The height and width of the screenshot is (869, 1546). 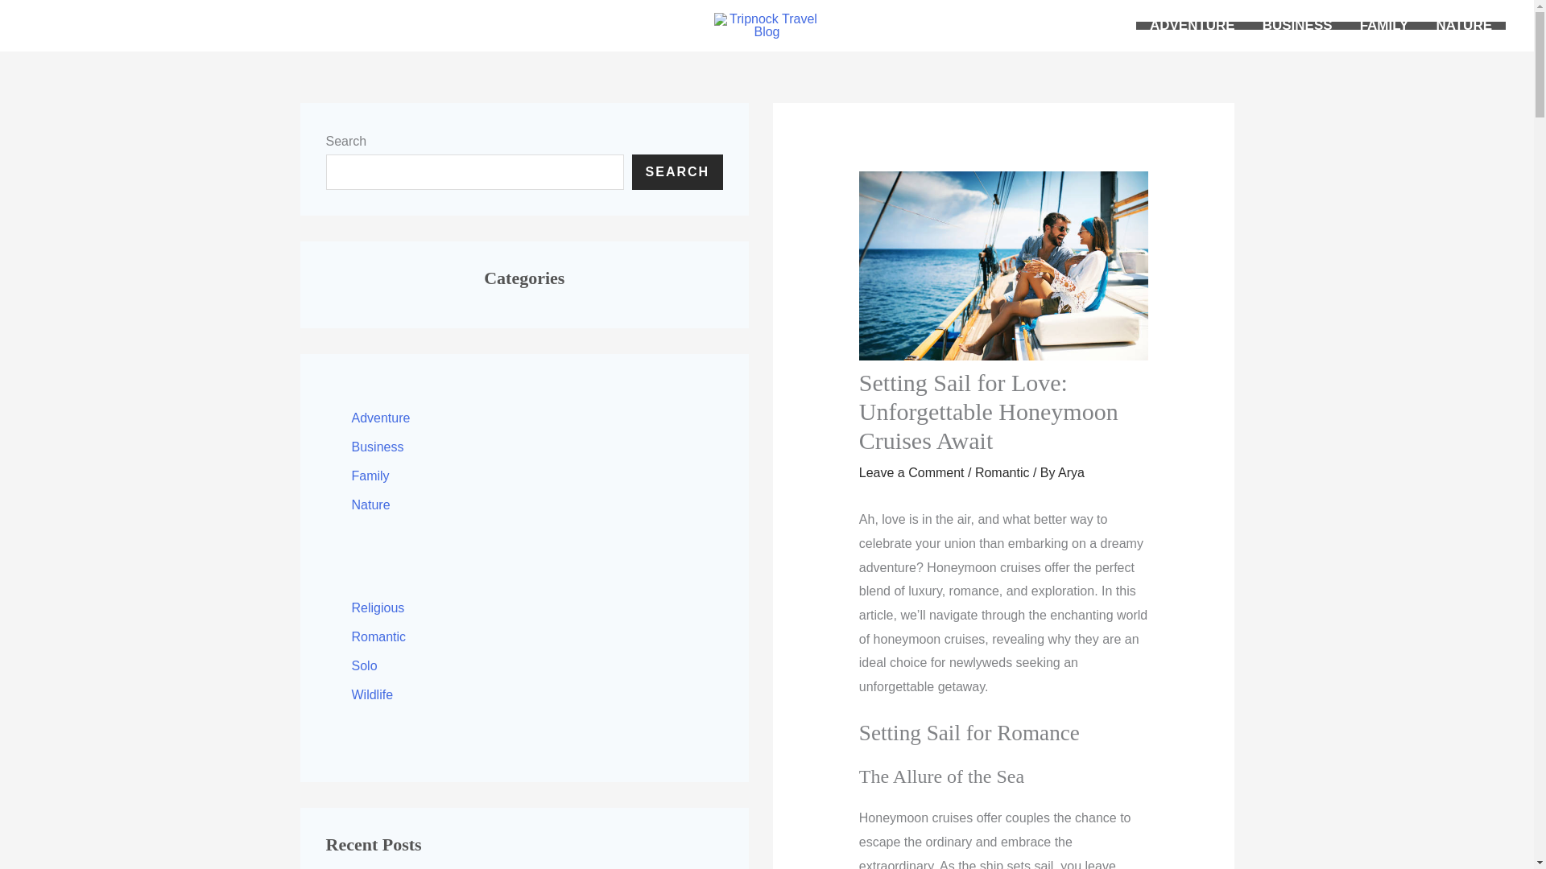 What do you see at coordinates (911, 472) in the screenshot?
I see `Leave a Comment` at bounding box center [911, 472].